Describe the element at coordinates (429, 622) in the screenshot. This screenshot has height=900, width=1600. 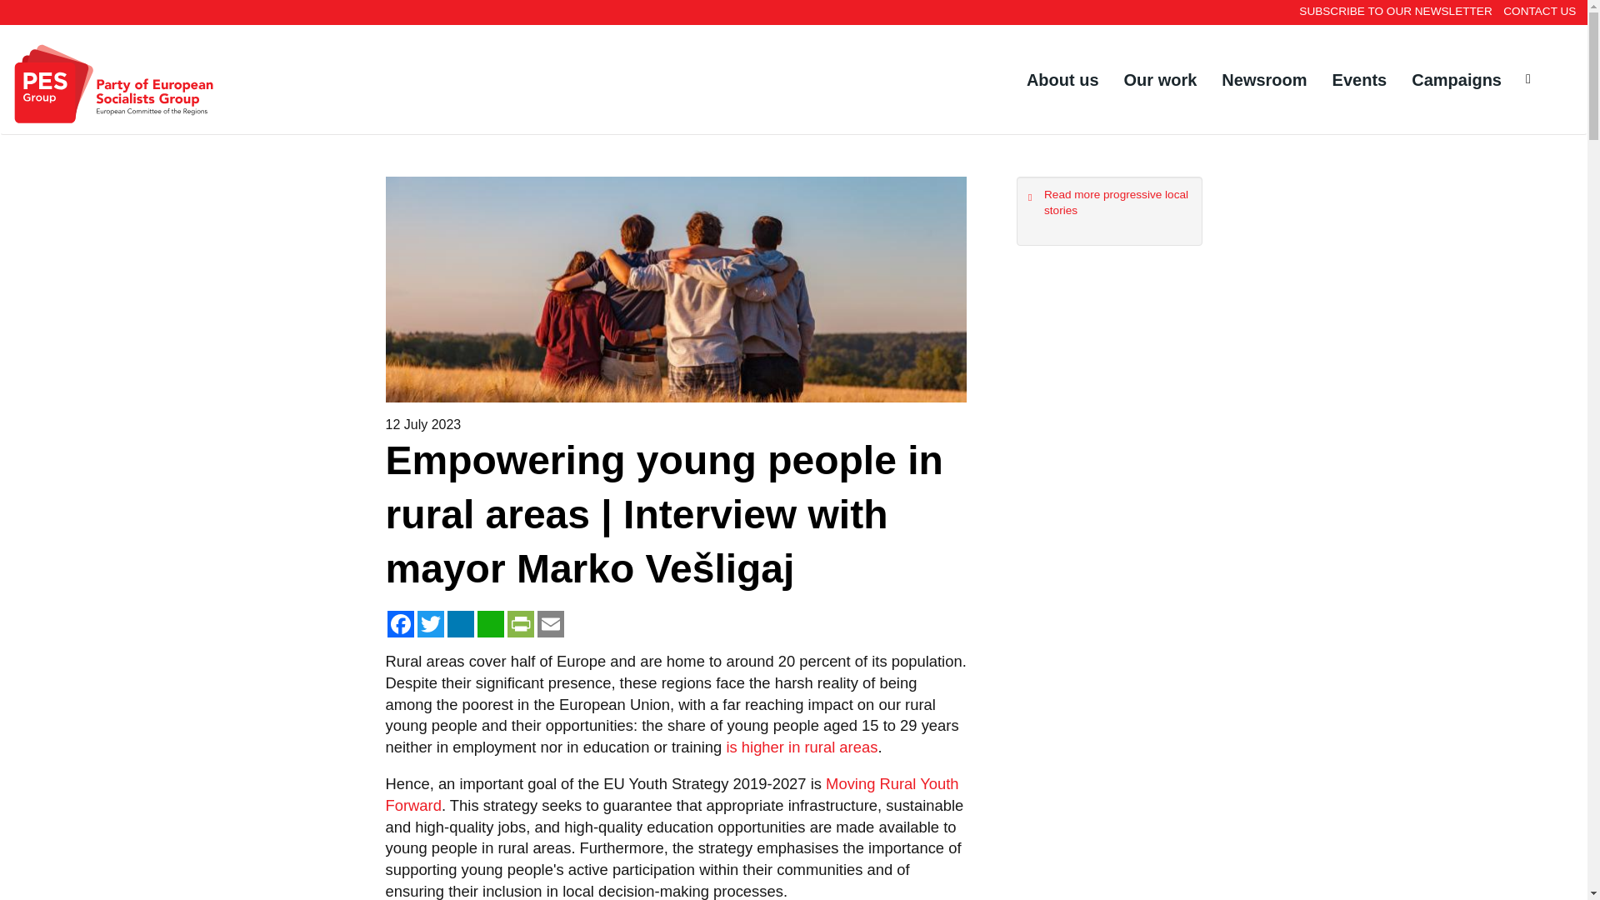
I see `Twitter` at that location.